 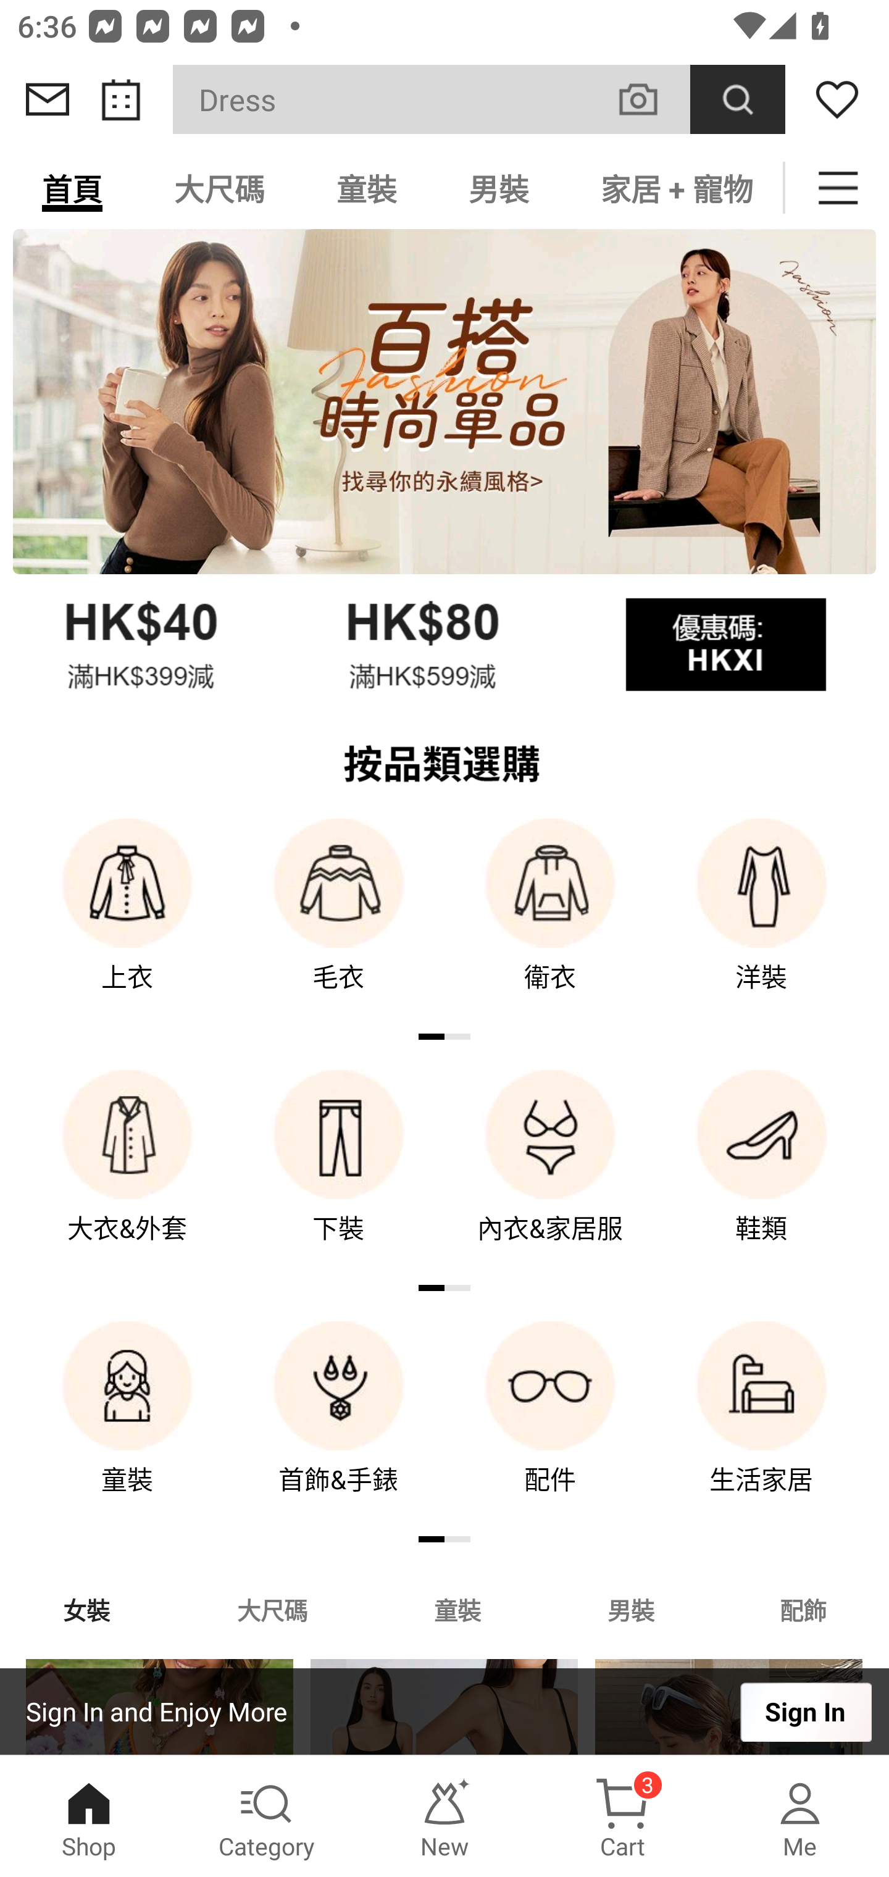 I want to click on Sign In and Enjoy More Sign In, so click(x=444, y=1712).